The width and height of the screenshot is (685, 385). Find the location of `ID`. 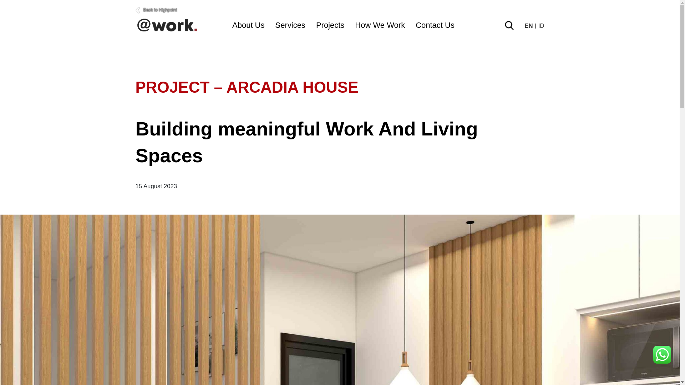

ID is located at coordinates (542, 26).